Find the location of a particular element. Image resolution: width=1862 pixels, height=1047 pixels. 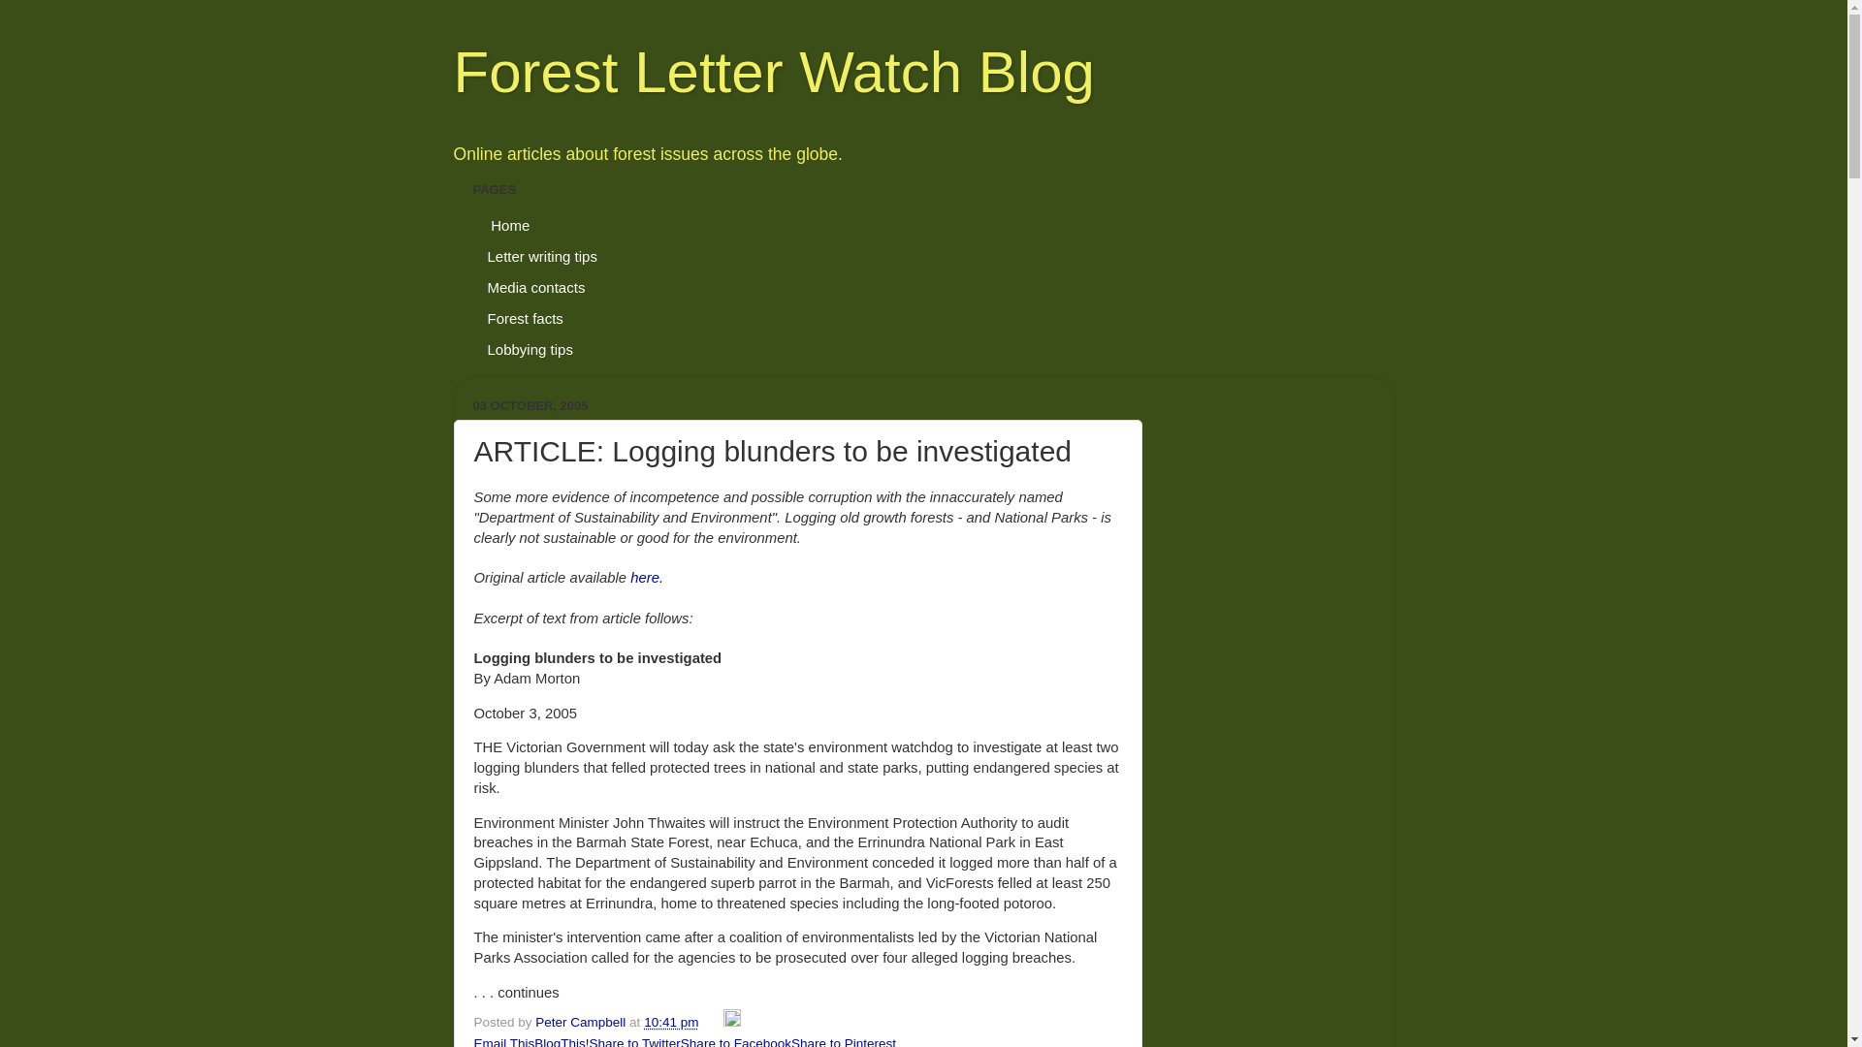

here. is located at coordinates (646, 577).